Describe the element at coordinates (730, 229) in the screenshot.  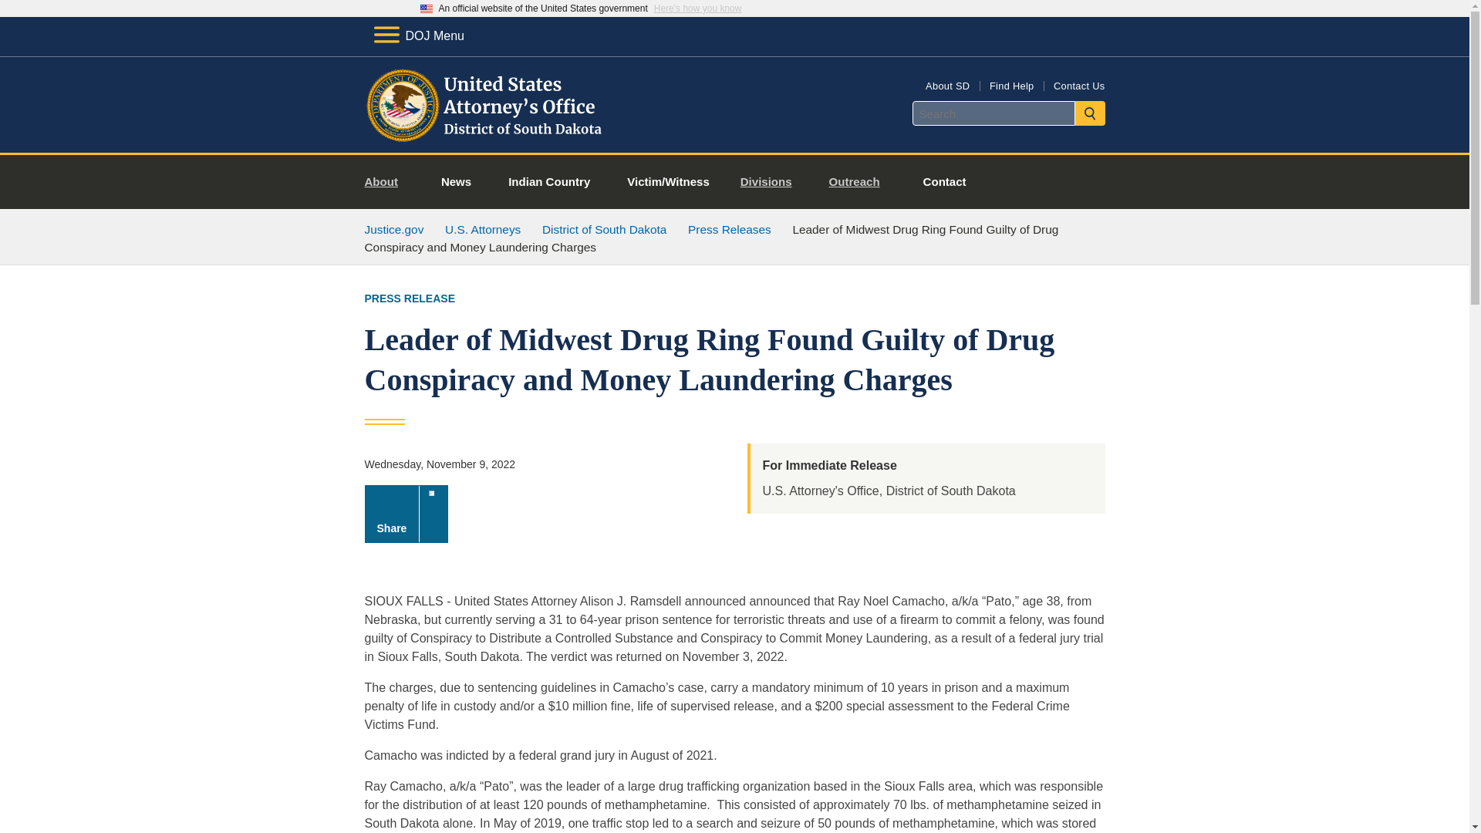
I see `Press Releases` at that location.